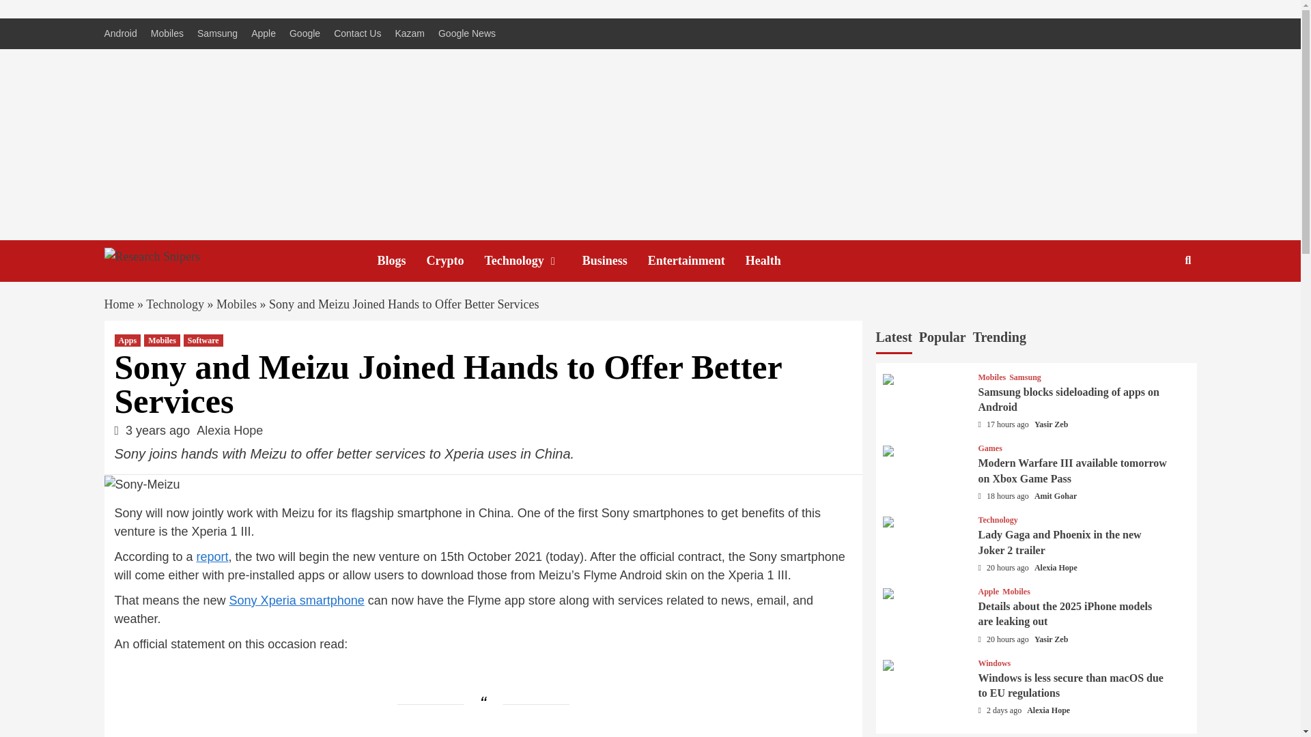 Image resolution: width=1311 pixels, height=737 pixels. I want to click on Search, so click(1188, 260).